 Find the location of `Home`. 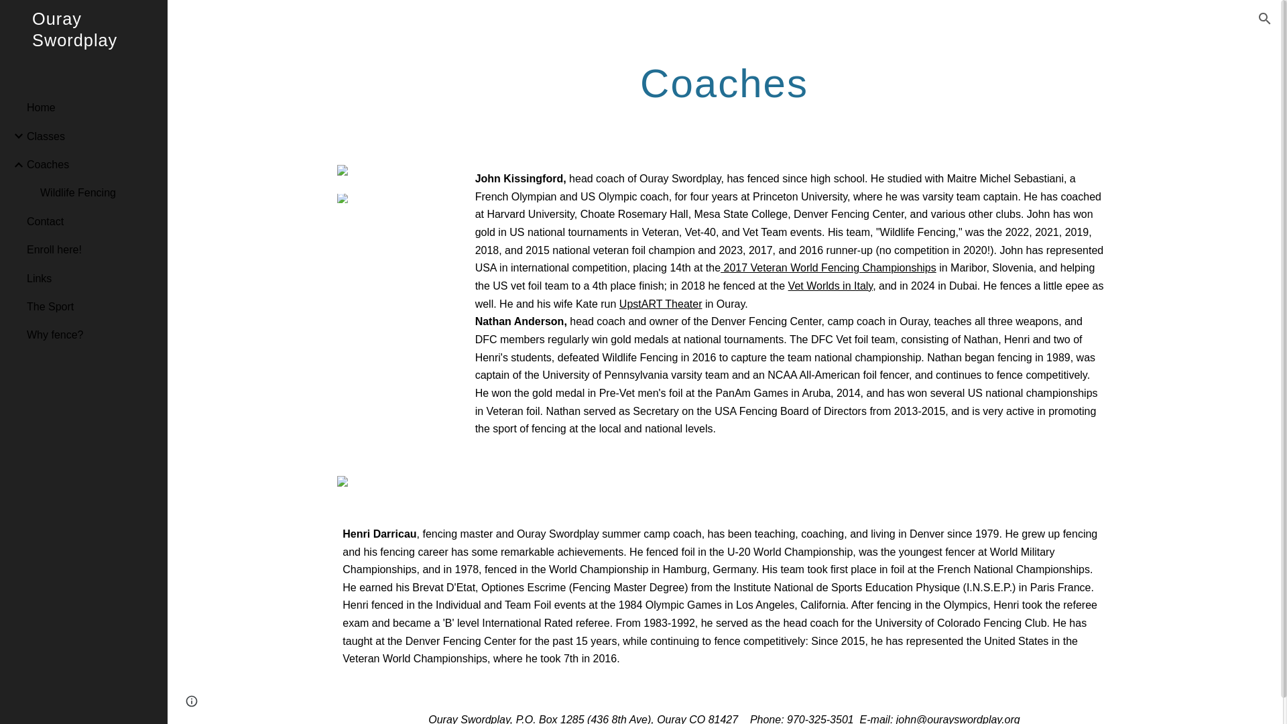

Home is located at coordinates (92, 108).